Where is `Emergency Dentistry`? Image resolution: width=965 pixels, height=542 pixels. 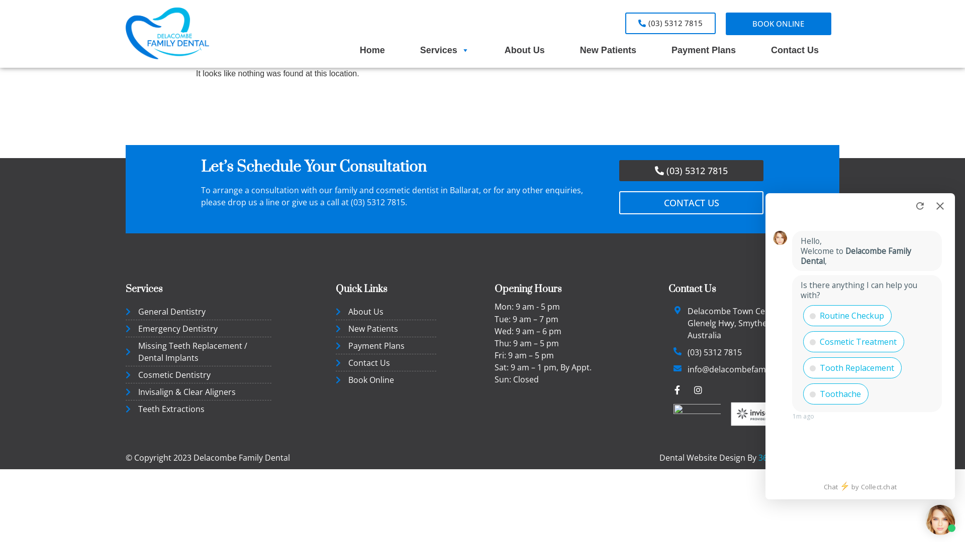 Emergency Dentistry is located at coordinates (199, 329).